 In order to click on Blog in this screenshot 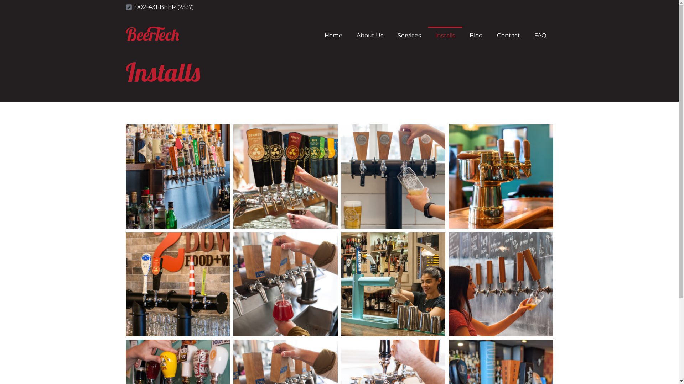, I will do `click(476, 36)`.